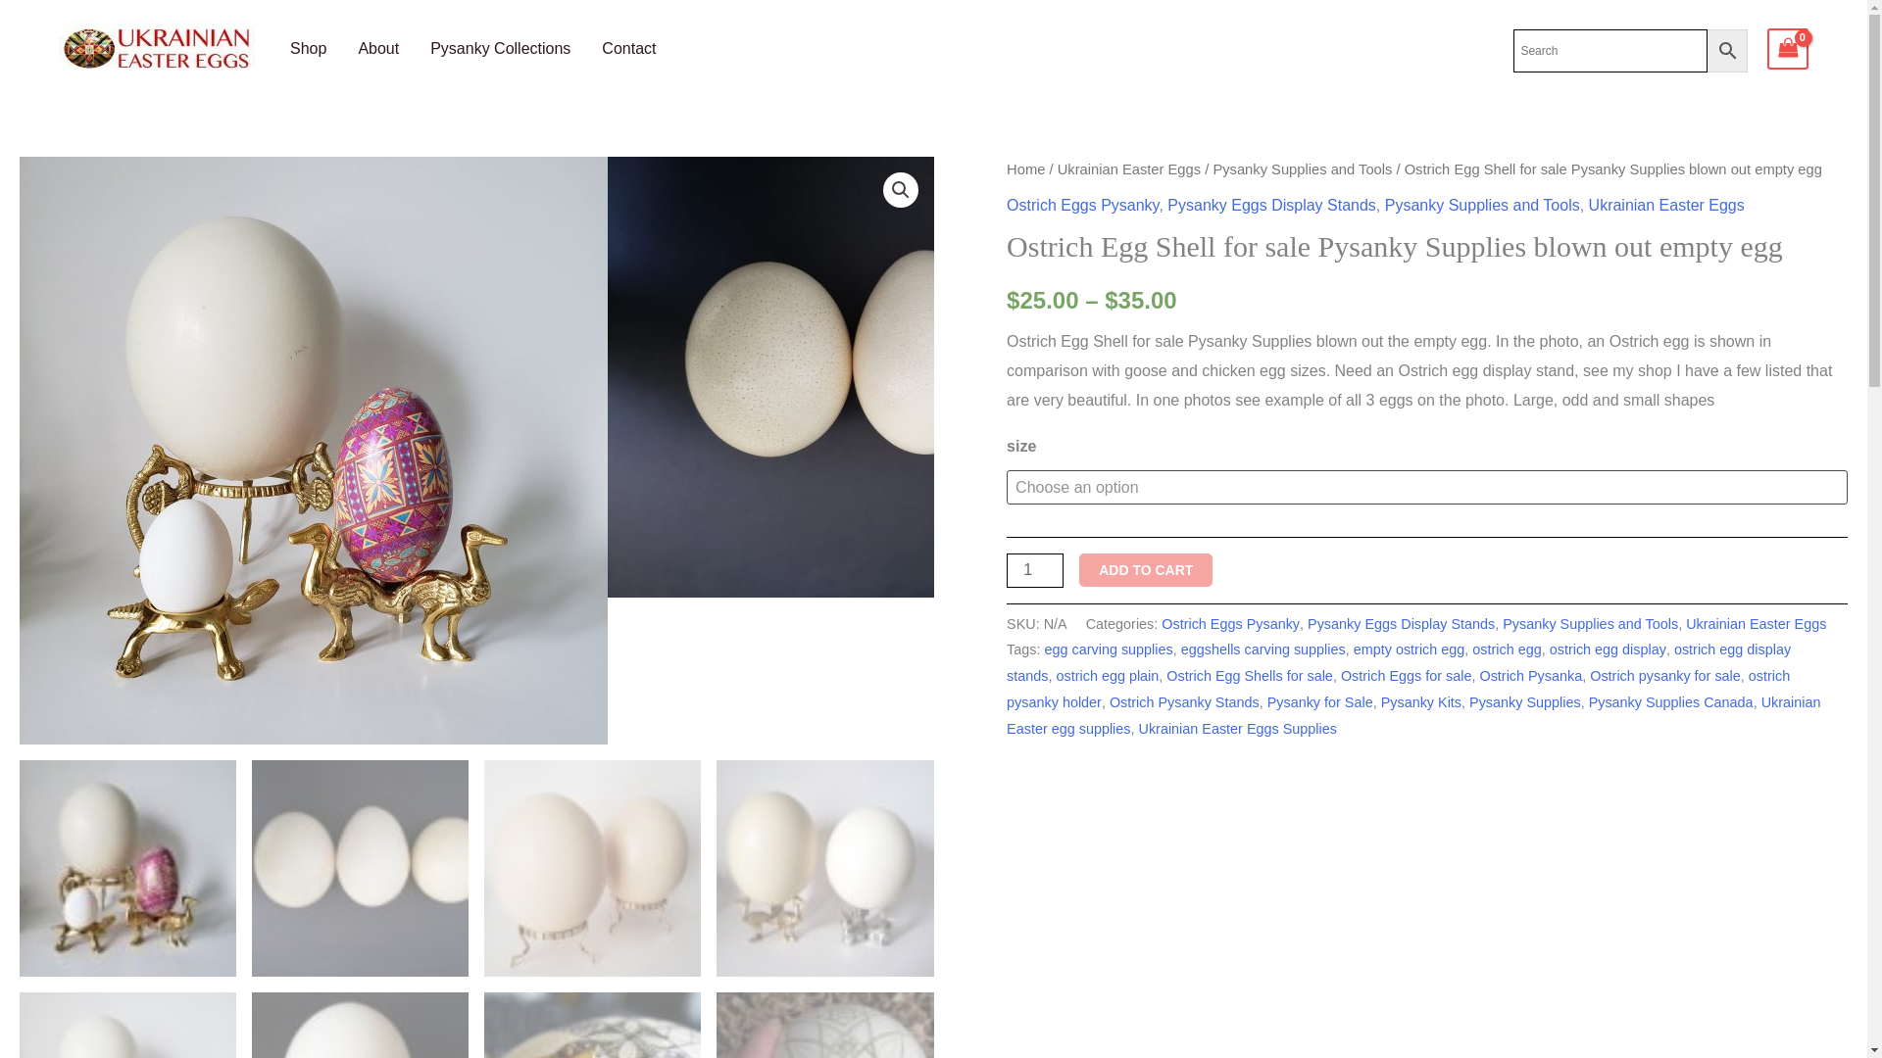 The image size is (1882, 1058). What do you see at coordinates (1270, 205) in the screenshot?
I see `Pysanky Eggs Display Stands` at bounding box center [1270, 205].